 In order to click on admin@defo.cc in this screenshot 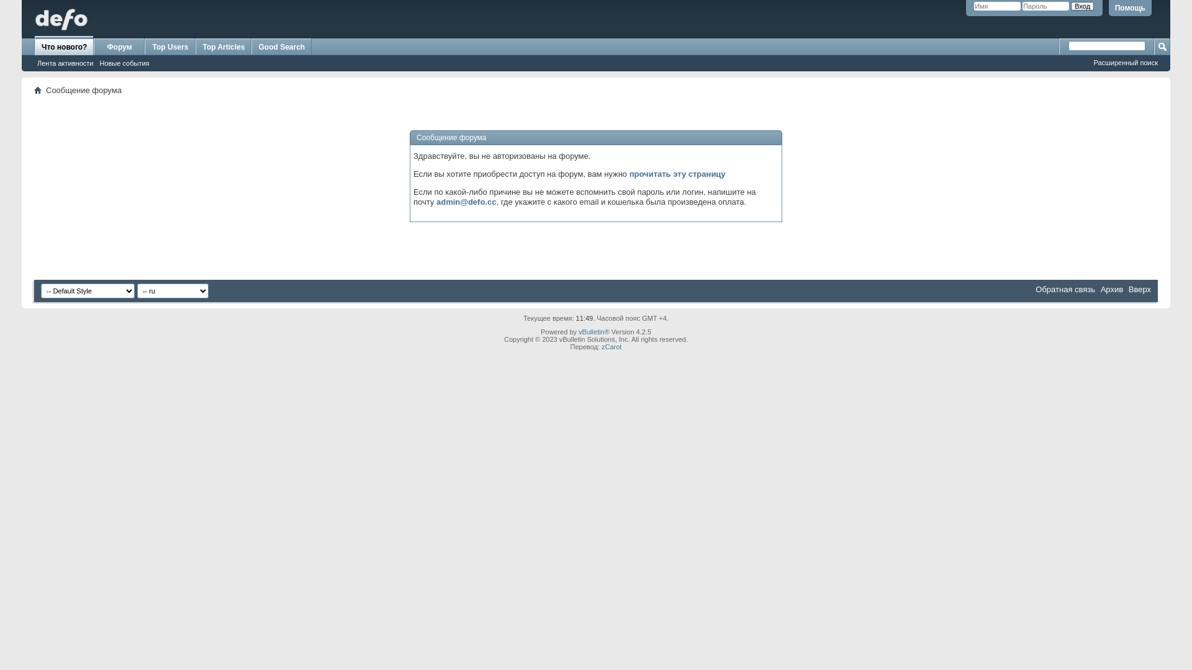, I will do `click(466, 202)`.